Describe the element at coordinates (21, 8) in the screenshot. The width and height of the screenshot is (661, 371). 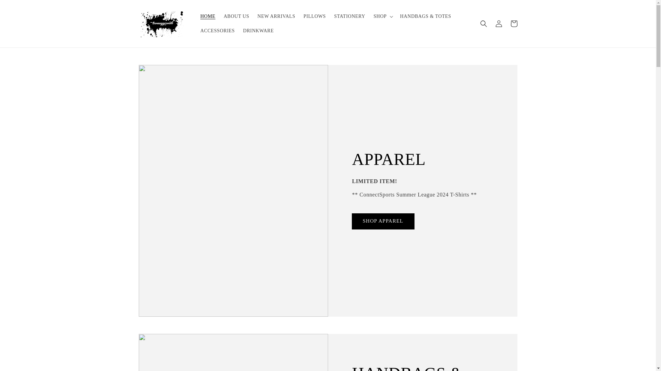
I see `Skip to content` at that location.